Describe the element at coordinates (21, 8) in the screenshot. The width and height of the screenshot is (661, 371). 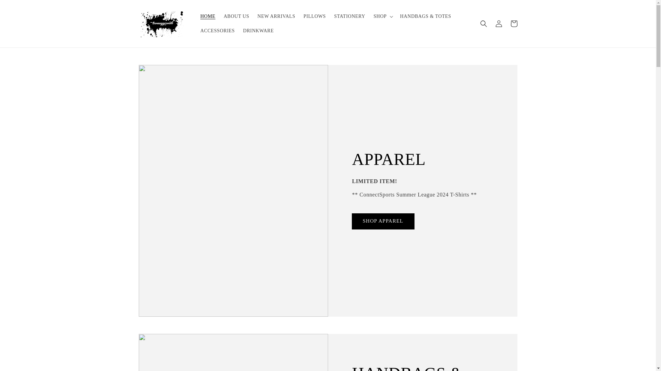
I see `Skip to content` at that location.